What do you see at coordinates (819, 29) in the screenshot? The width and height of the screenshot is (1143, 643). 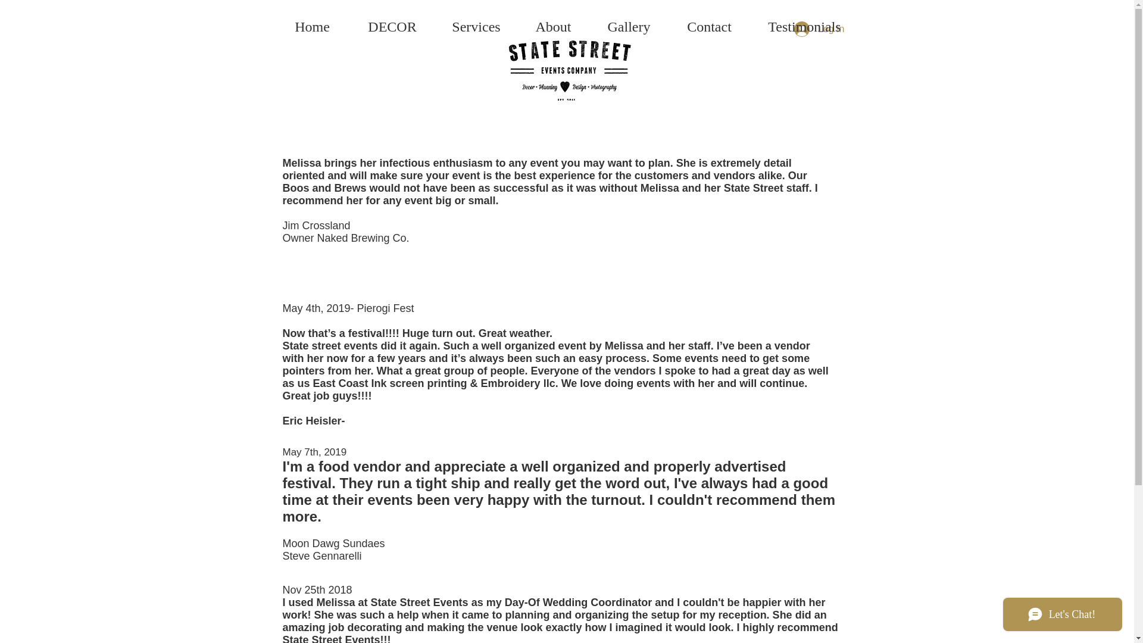 I see `Log In` at bounding box center [819, 29].